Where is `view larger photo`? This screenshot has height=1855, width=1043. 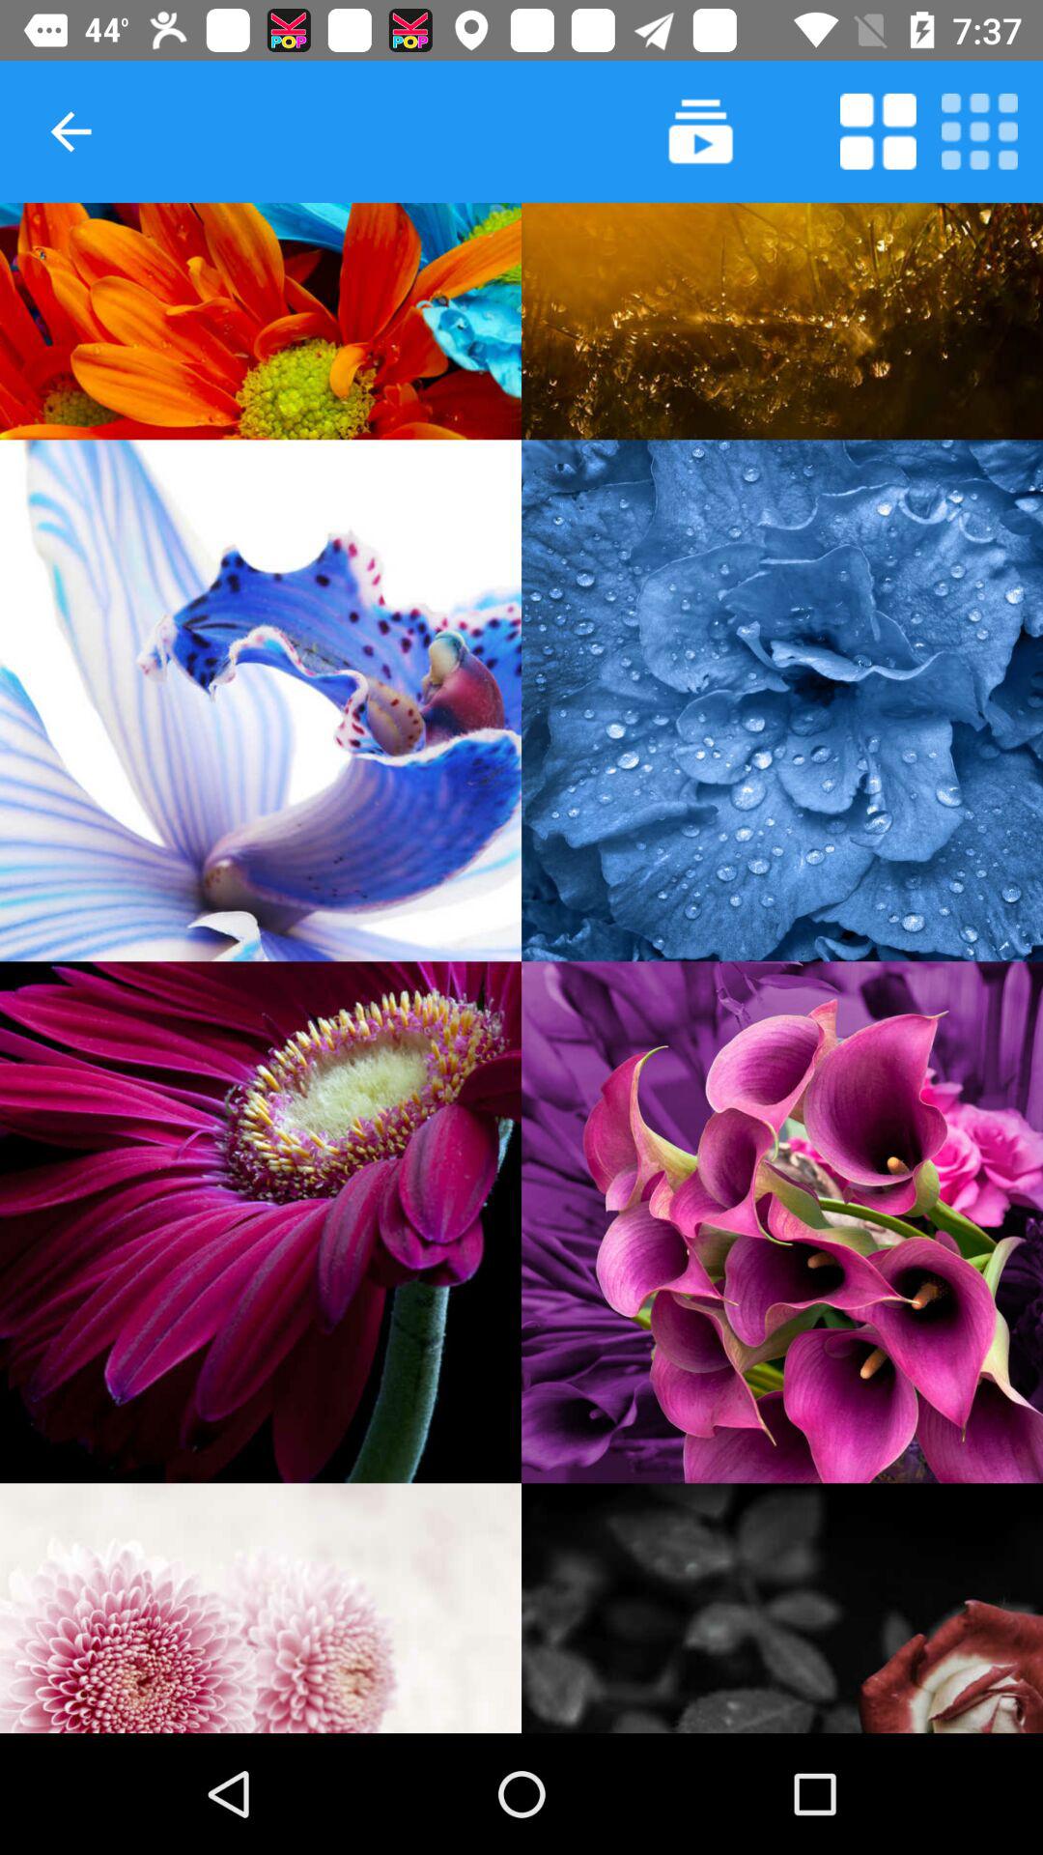
view larger photo is located at coordinates (261, 1222).